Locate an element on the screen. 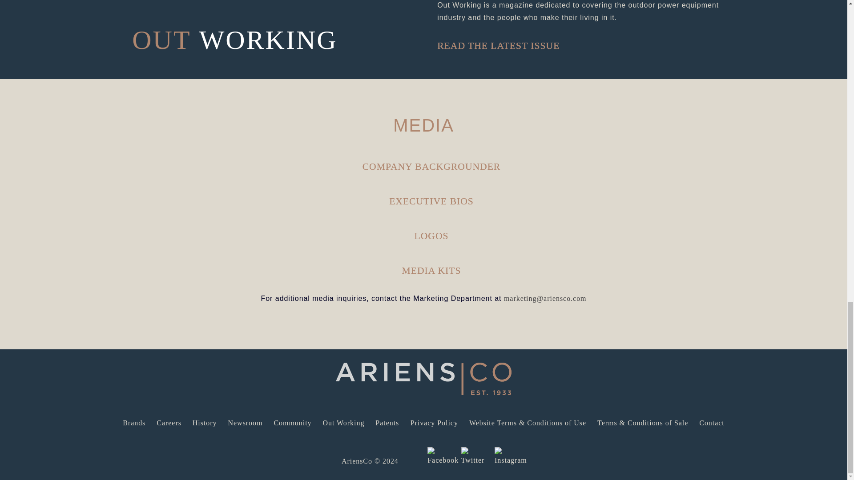  Brands is located at coordinates (134, 423).